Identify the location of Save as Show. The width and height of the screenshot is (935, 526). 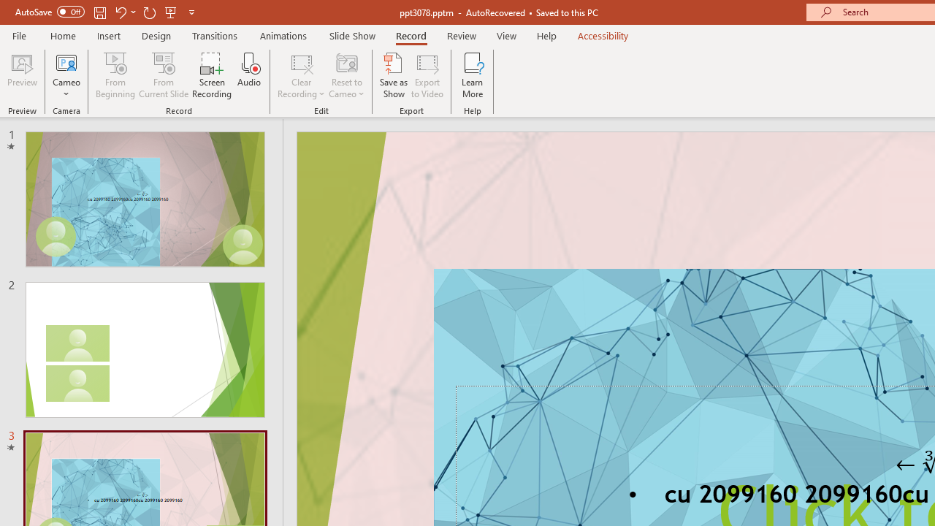
(394, 75).